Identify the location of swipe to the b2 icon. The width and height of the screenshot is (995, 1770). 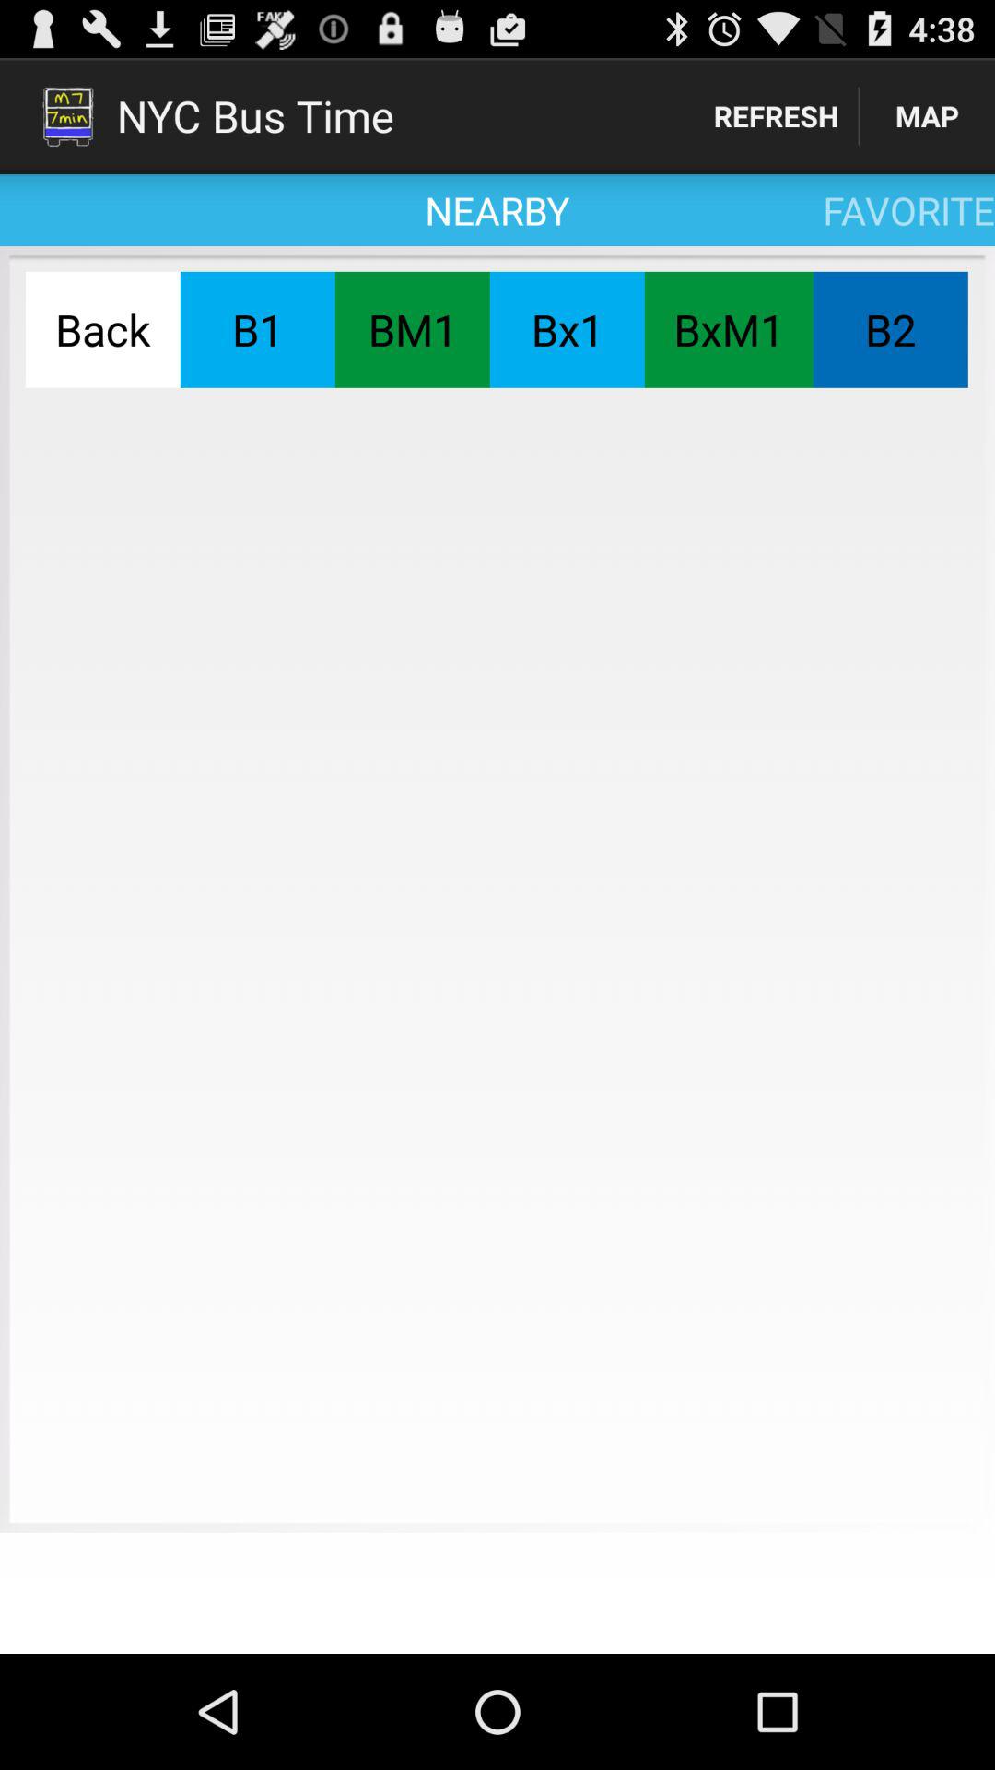
(890, 329).